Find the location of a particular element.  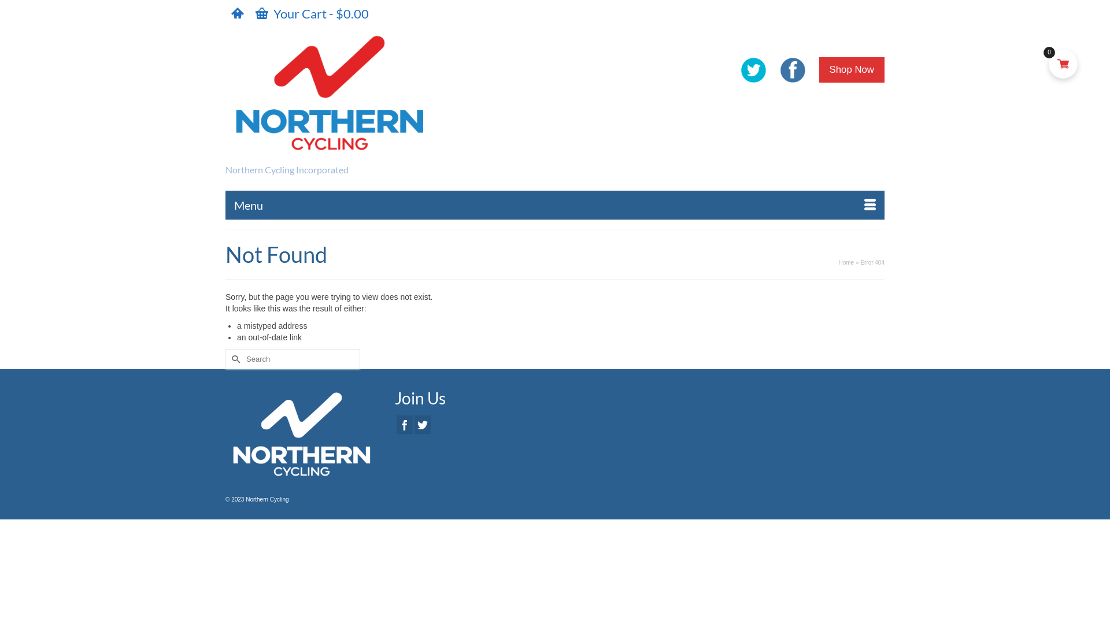

Shop Now is located at coordinates (852, 70).